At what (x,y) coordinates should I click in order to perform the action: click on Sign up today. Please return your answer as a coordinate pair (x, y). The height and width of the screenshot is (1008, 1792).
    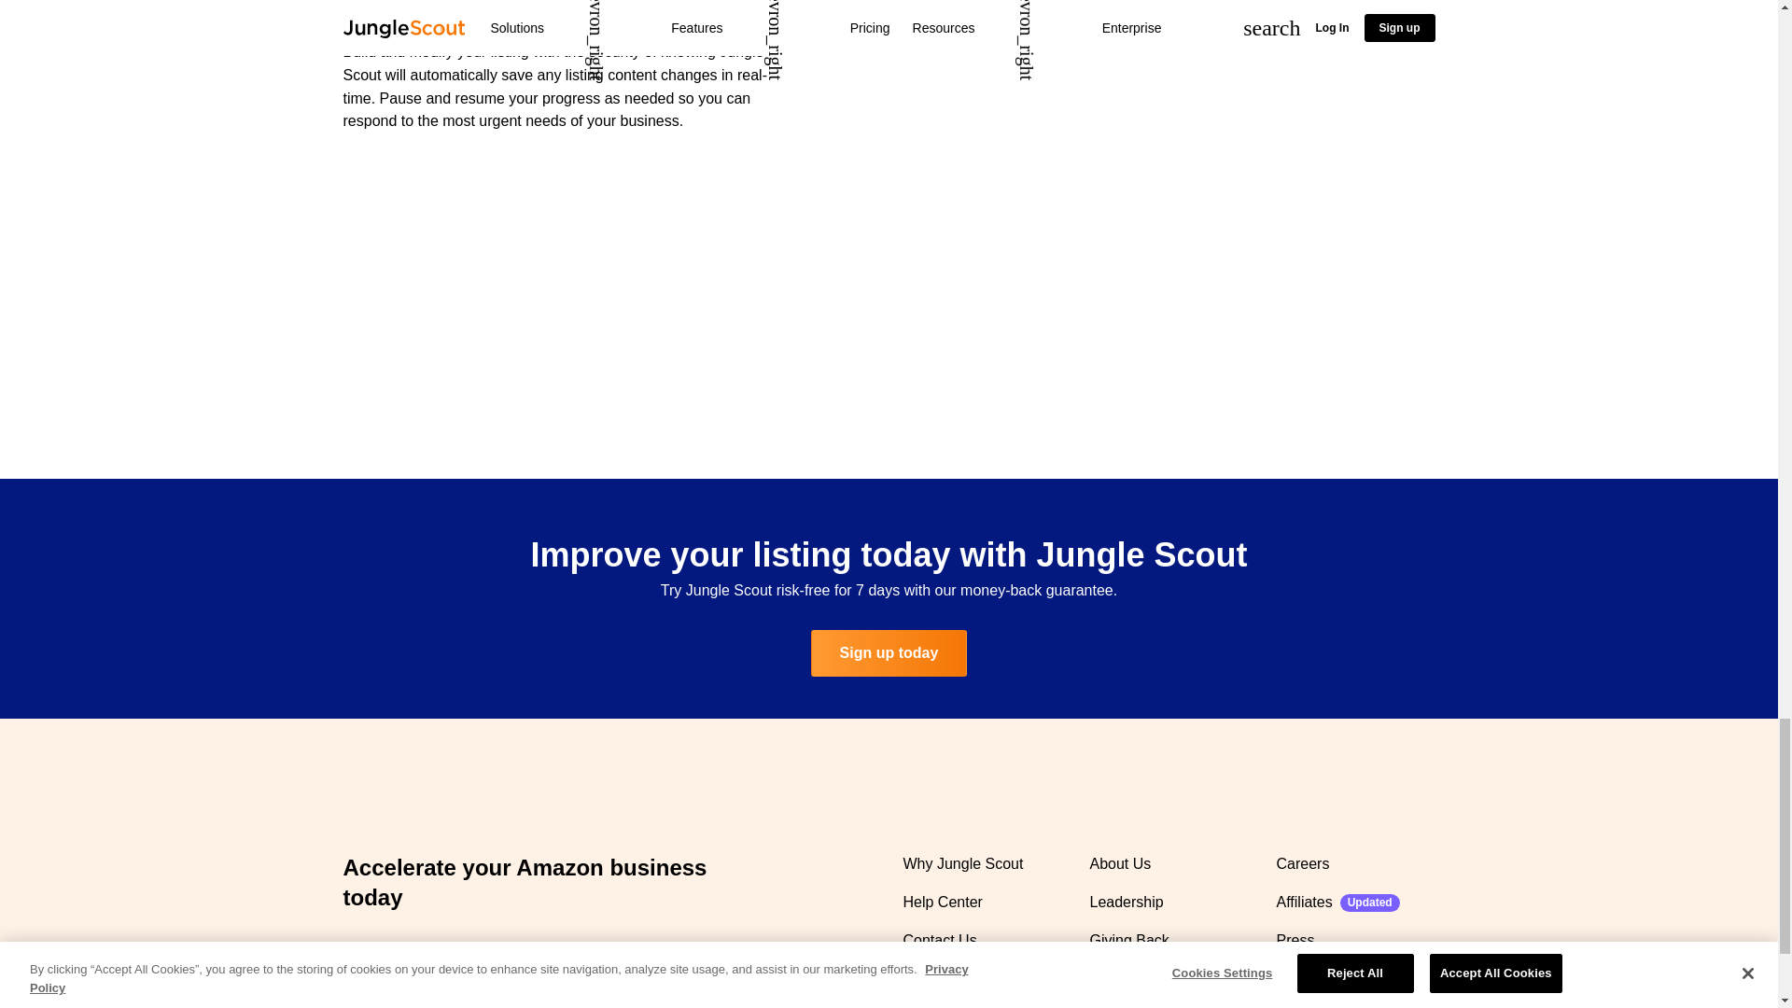
    Looking at the image, I should click on (889, 653).